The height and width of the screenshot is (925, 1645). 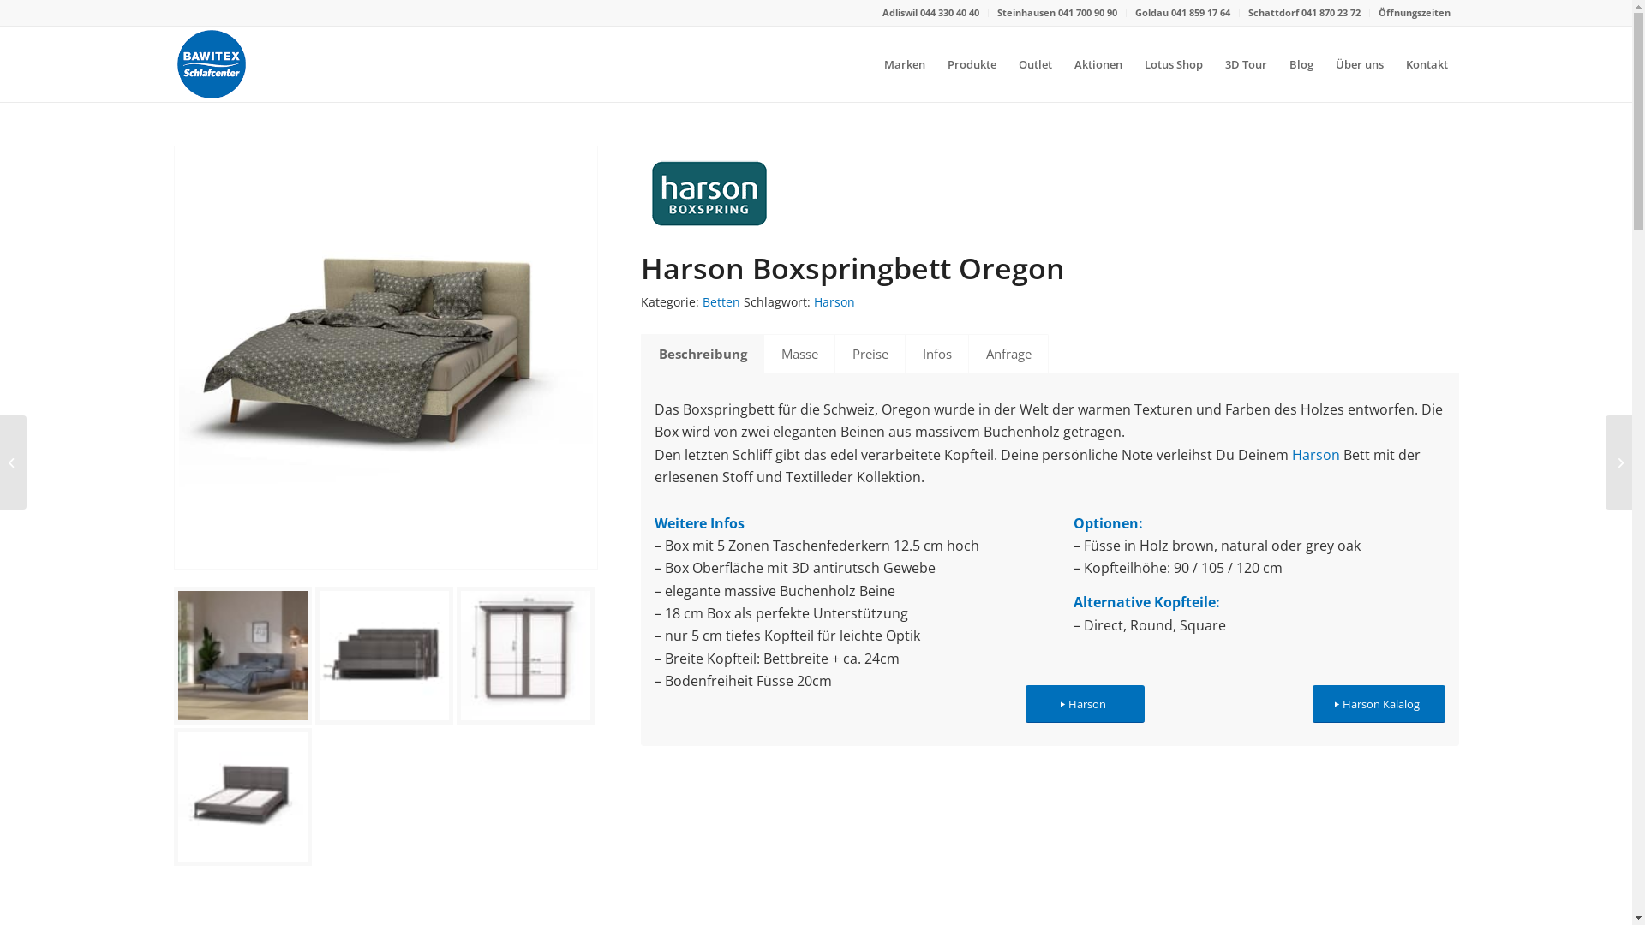 I want to click on Adliswil, so click(x=901, y=12).